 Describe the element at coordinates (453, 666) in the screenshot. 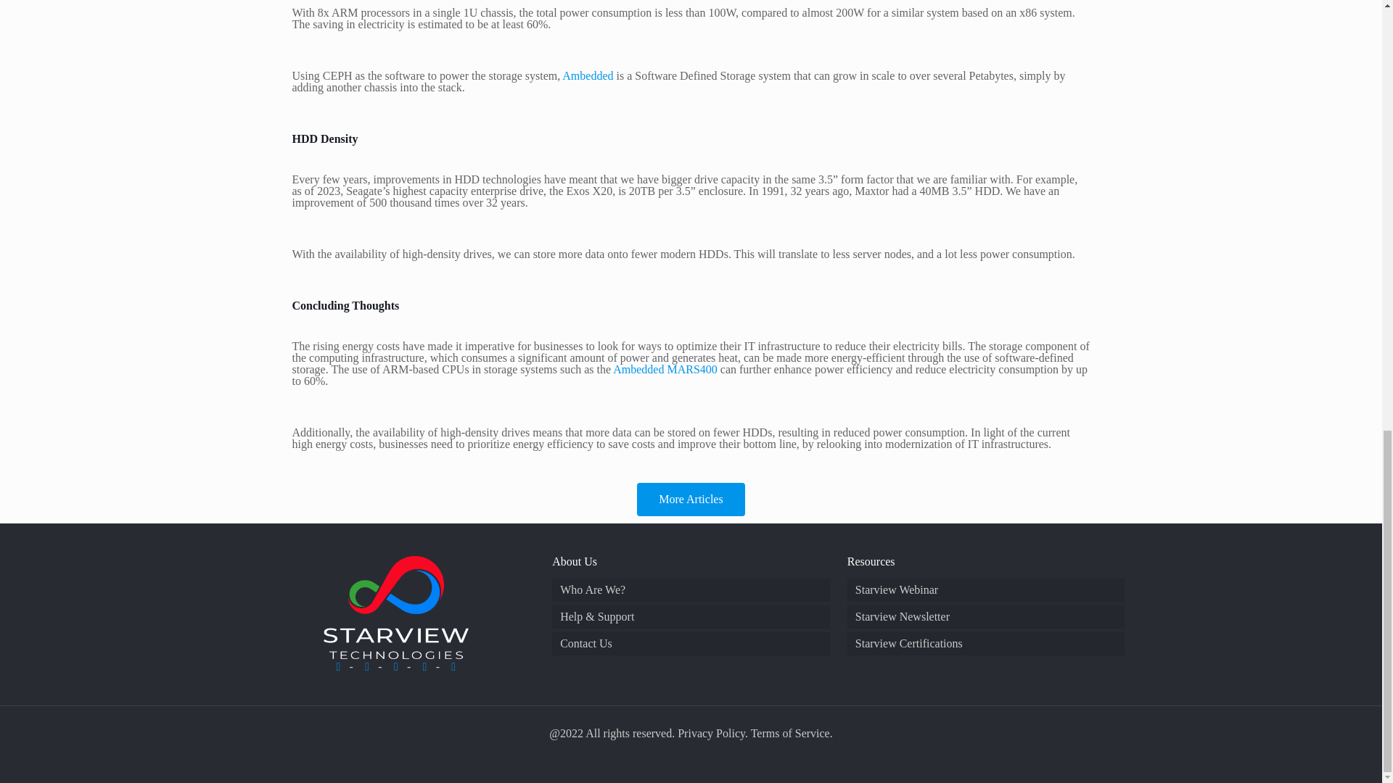

I see `Twitter` at that location.